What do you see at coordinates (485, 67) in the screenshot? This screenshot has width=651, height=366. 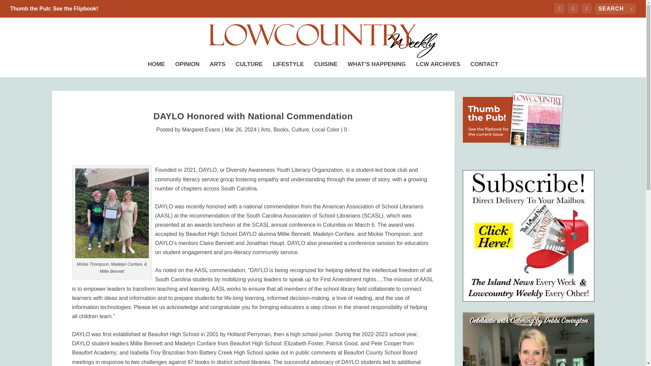 I see `CONTACT` at bounding box center [485, 67].